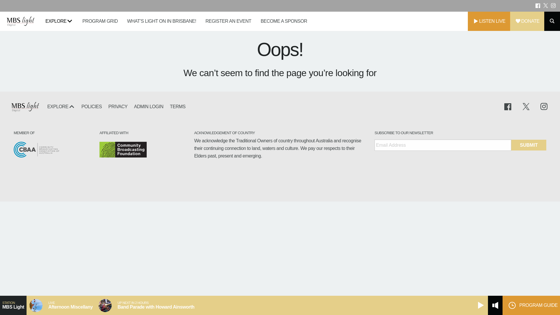 Image resolution: width=560 pixels, height=315 pixels. Describe the element at coordinates (100, 21) in the screenshot. I see `PROGRAM GRID` at that location.